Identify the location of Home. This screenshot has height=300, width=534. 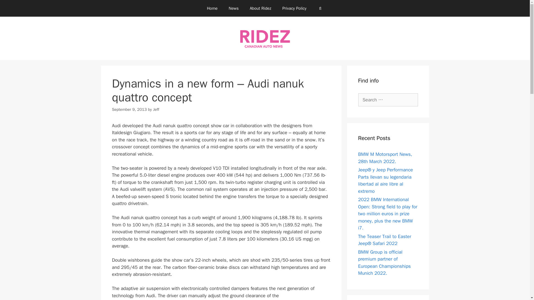
(212, 8).